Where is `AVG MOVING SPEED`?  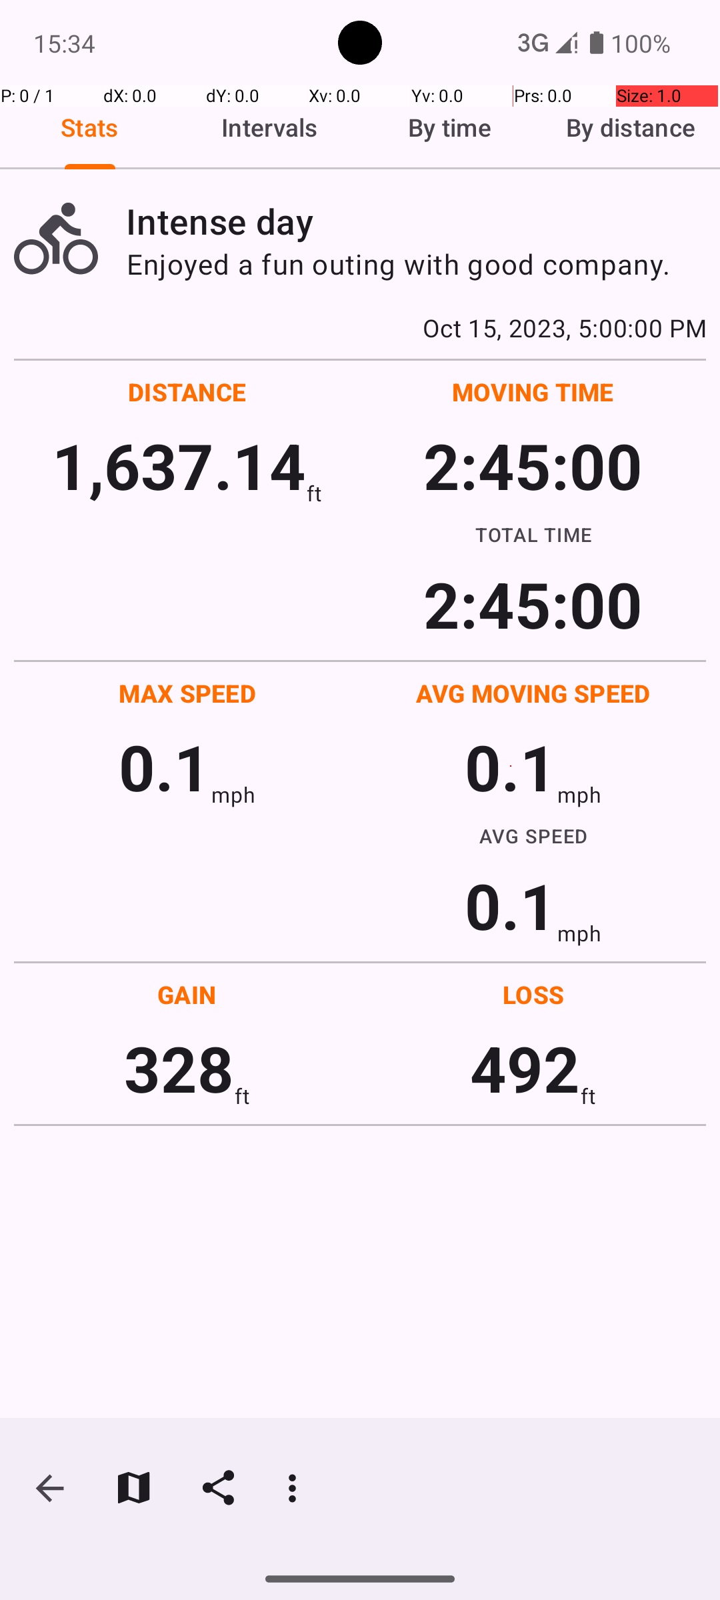
AVG MOVING SPEED is located at coordinates (533, 693).